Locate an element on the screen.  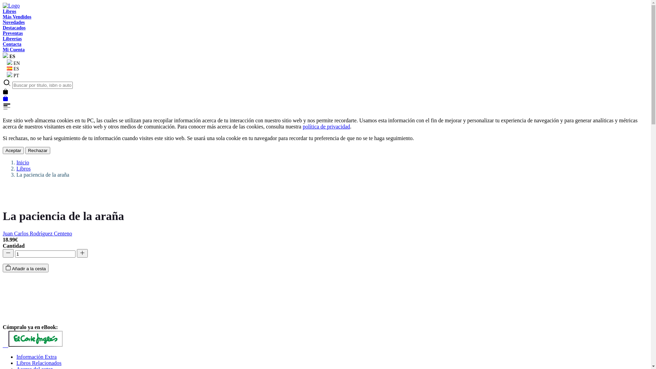
Inicio is located at coordinates (23, 163).